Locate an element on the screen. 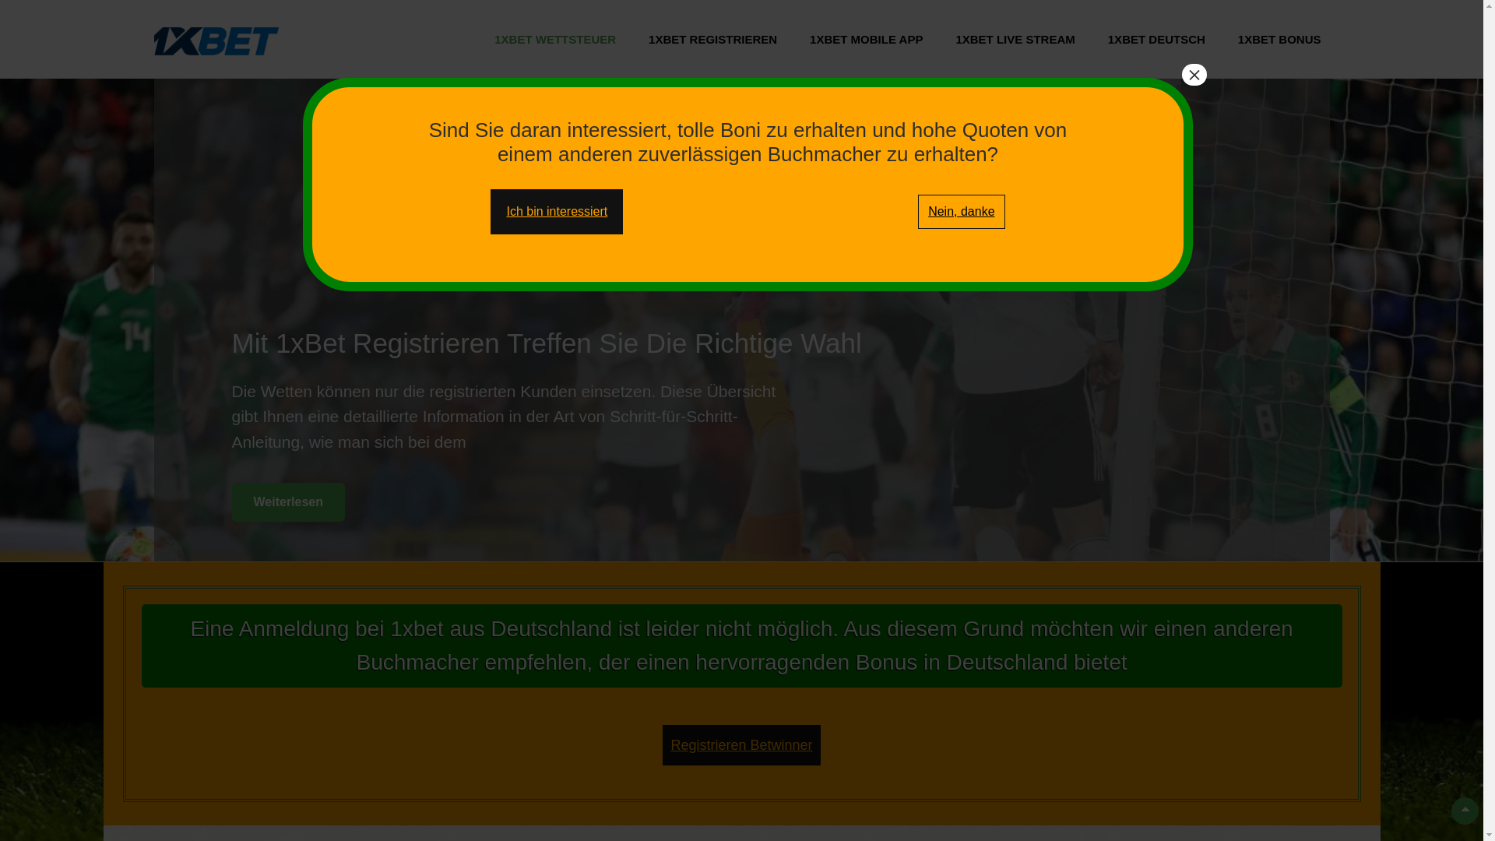  Registrieren Betwinner is located at coordinates (741, 745).